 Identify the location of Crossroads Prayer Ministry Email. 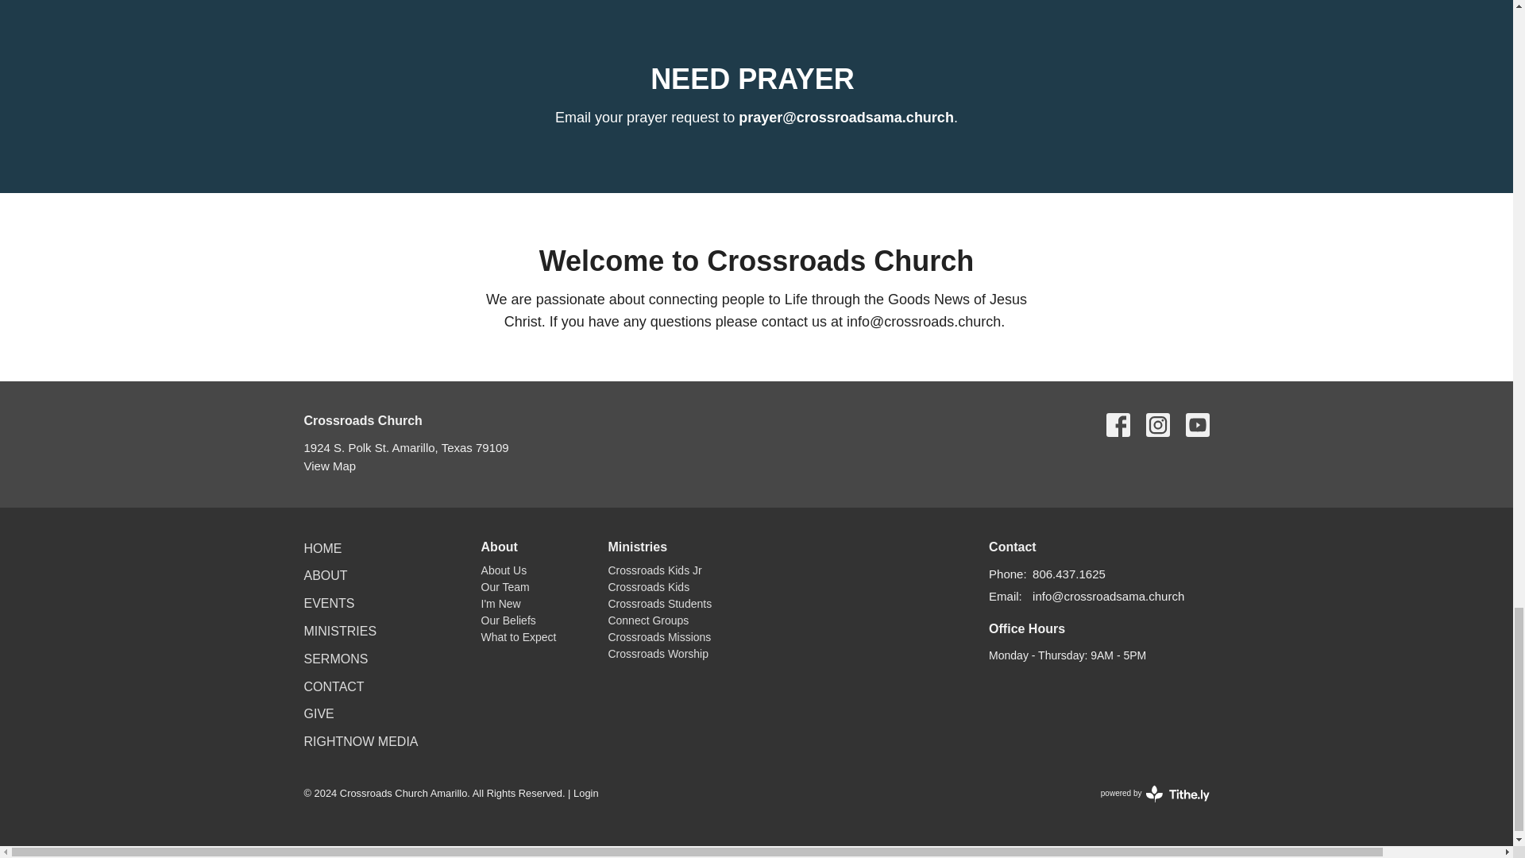
(846, 118).